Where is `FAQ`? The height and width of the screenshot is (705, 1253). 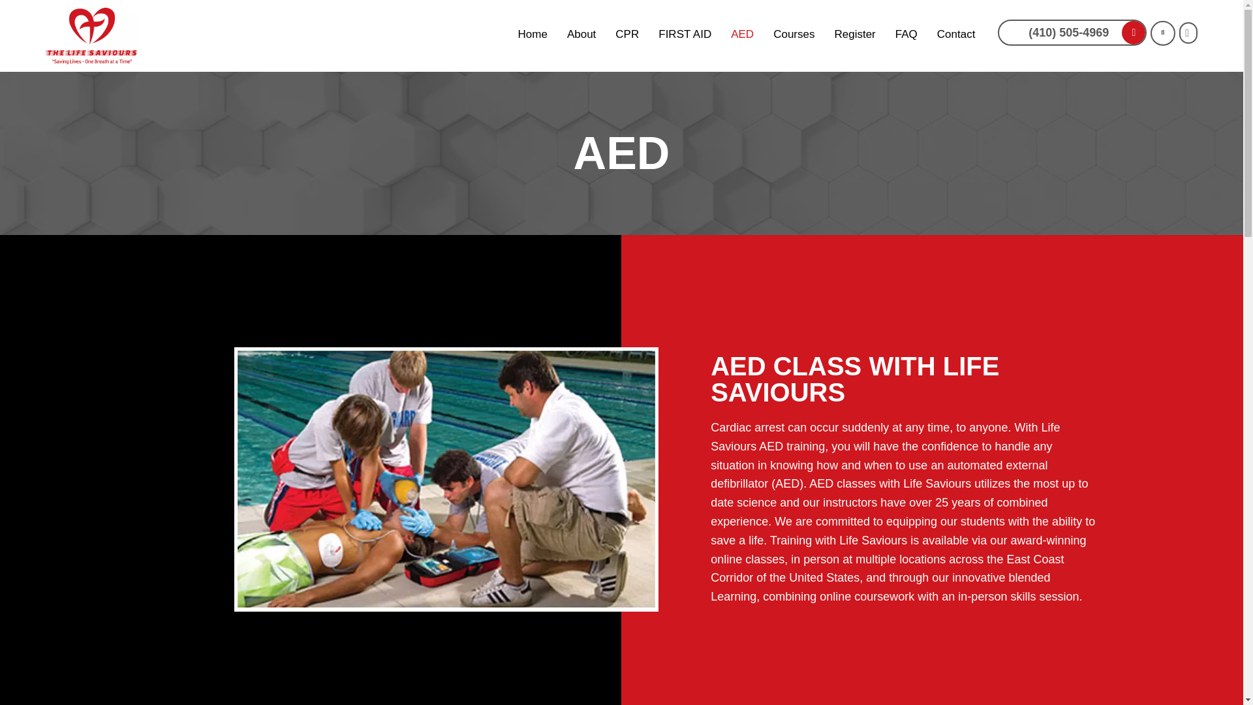 FAQ is located at coordinates (906, 34).